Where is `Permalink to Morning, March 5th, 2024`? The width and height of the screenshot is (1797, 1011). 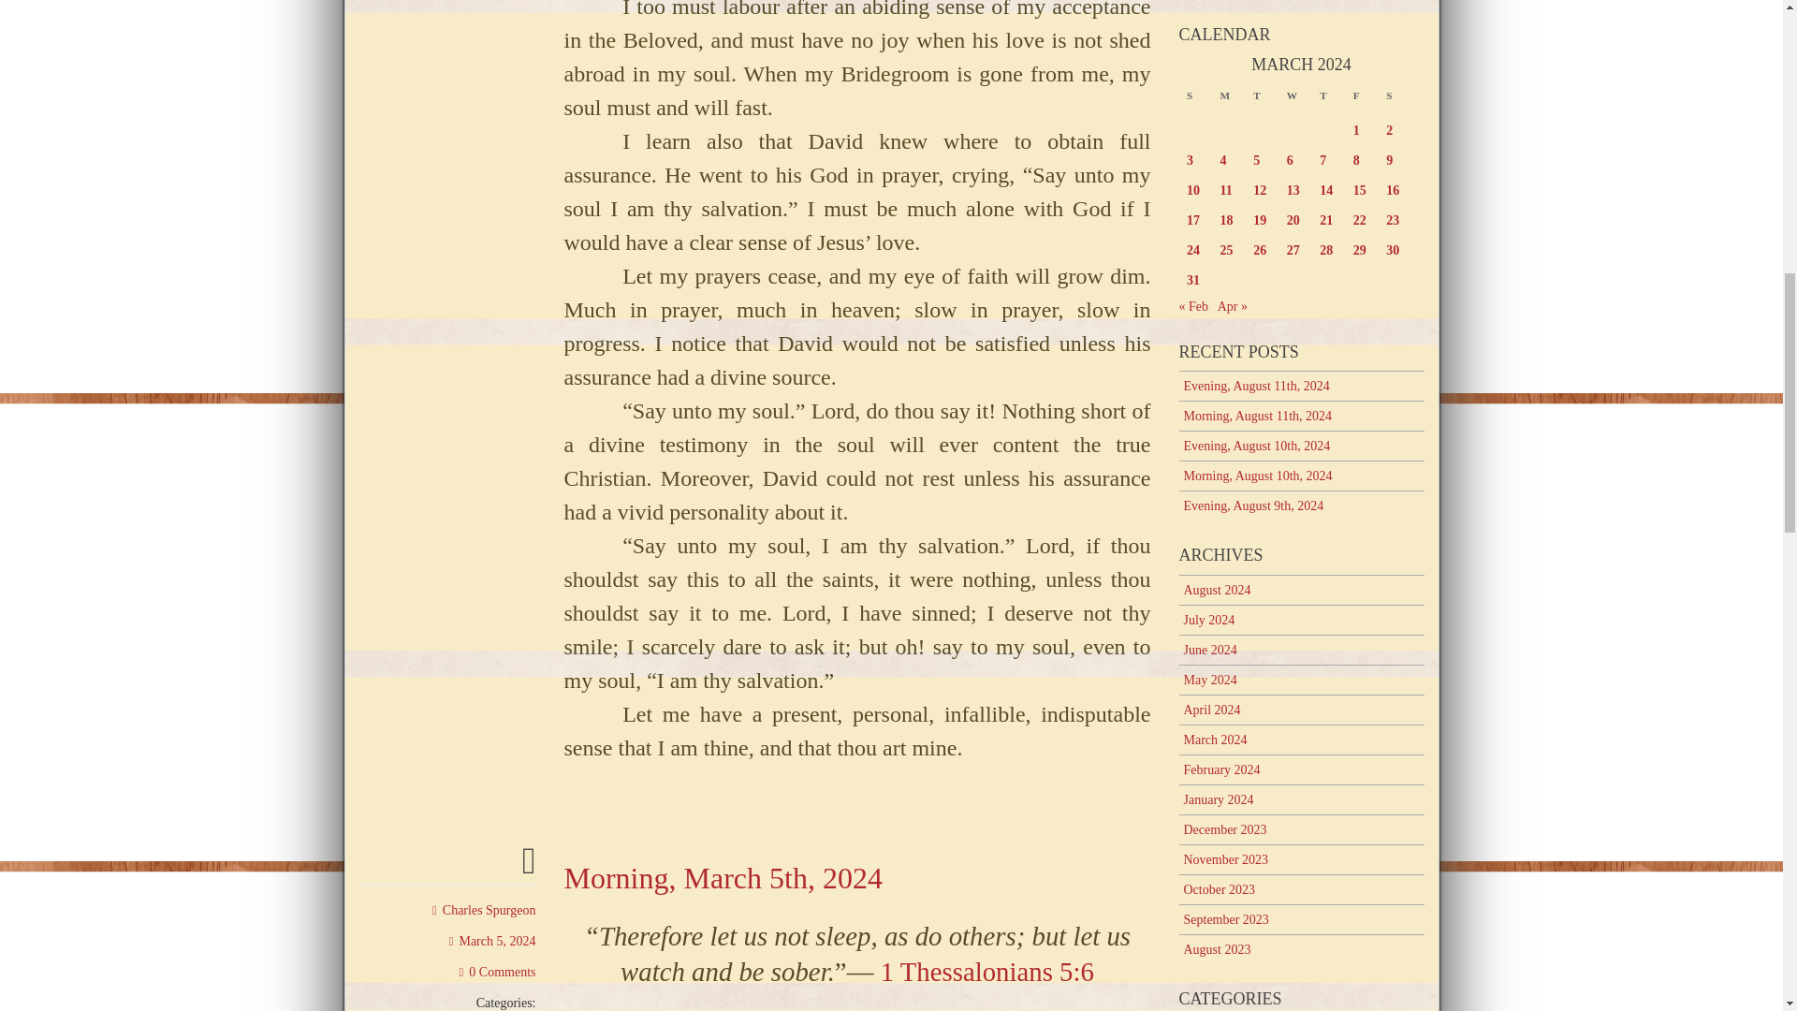
Permalink to Morning, March 5th, 2024 is located at coordinates (723, 878).